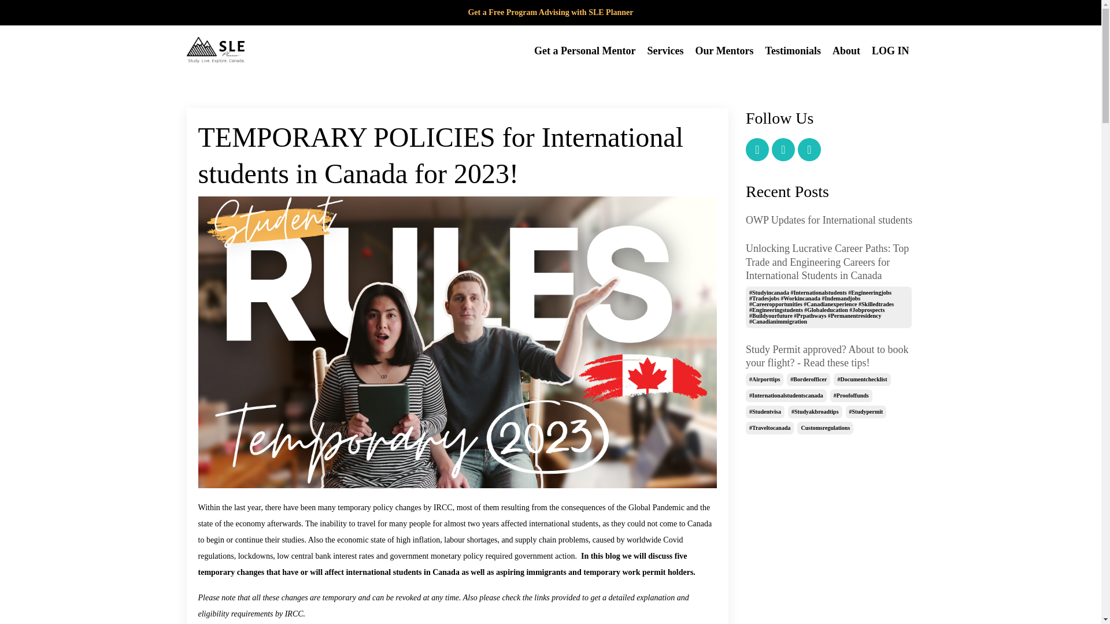  I want to click on LOG IN, so click(890, 51).